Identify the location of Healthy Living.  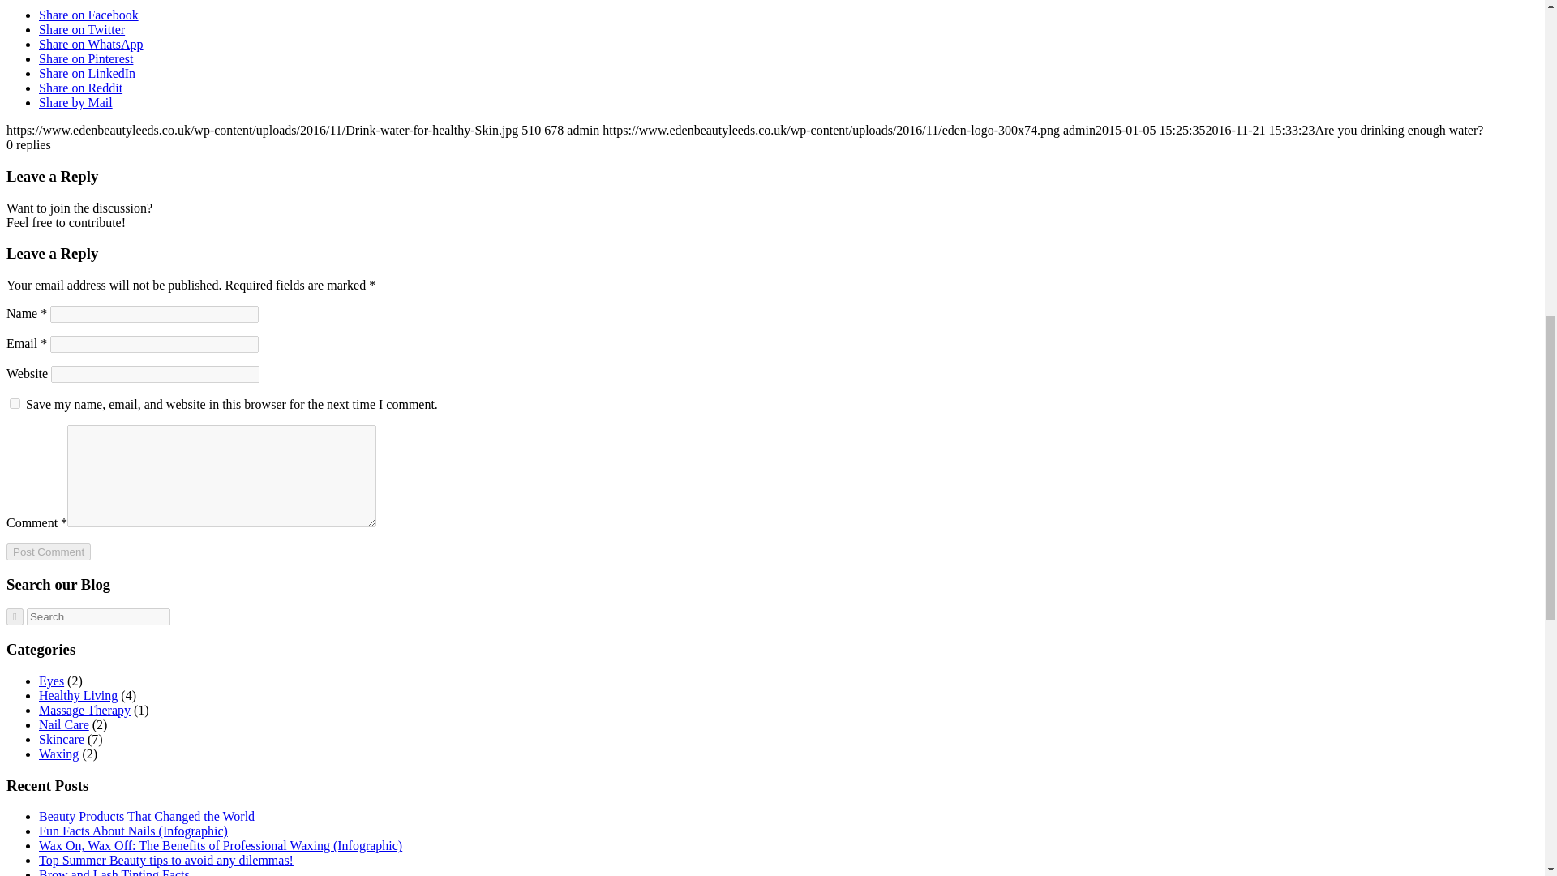
(78, 695).